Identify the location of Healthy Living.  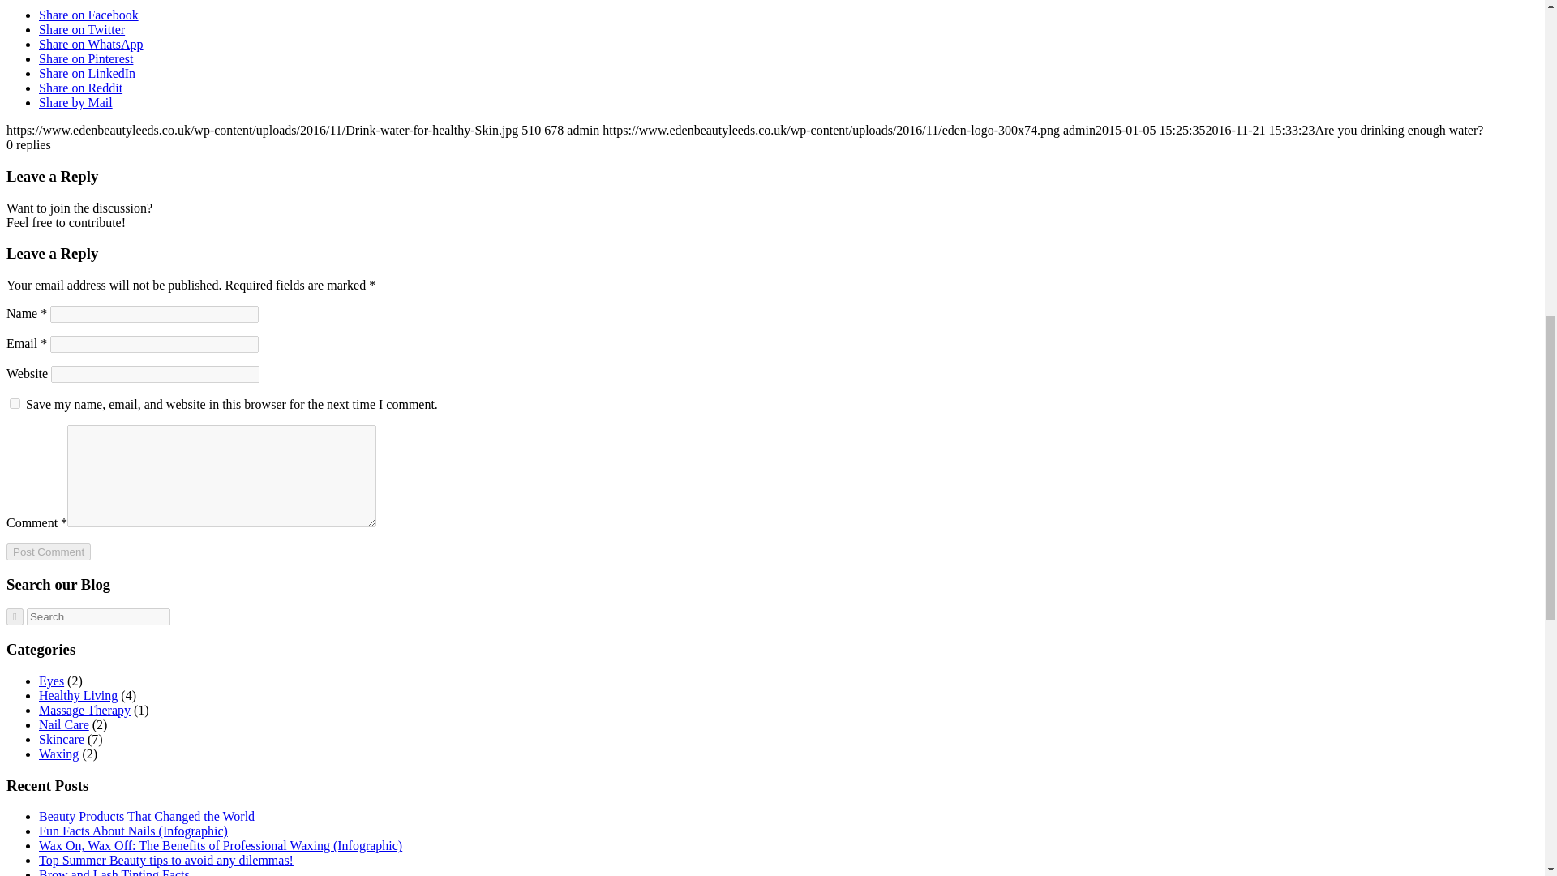
(78, 695).